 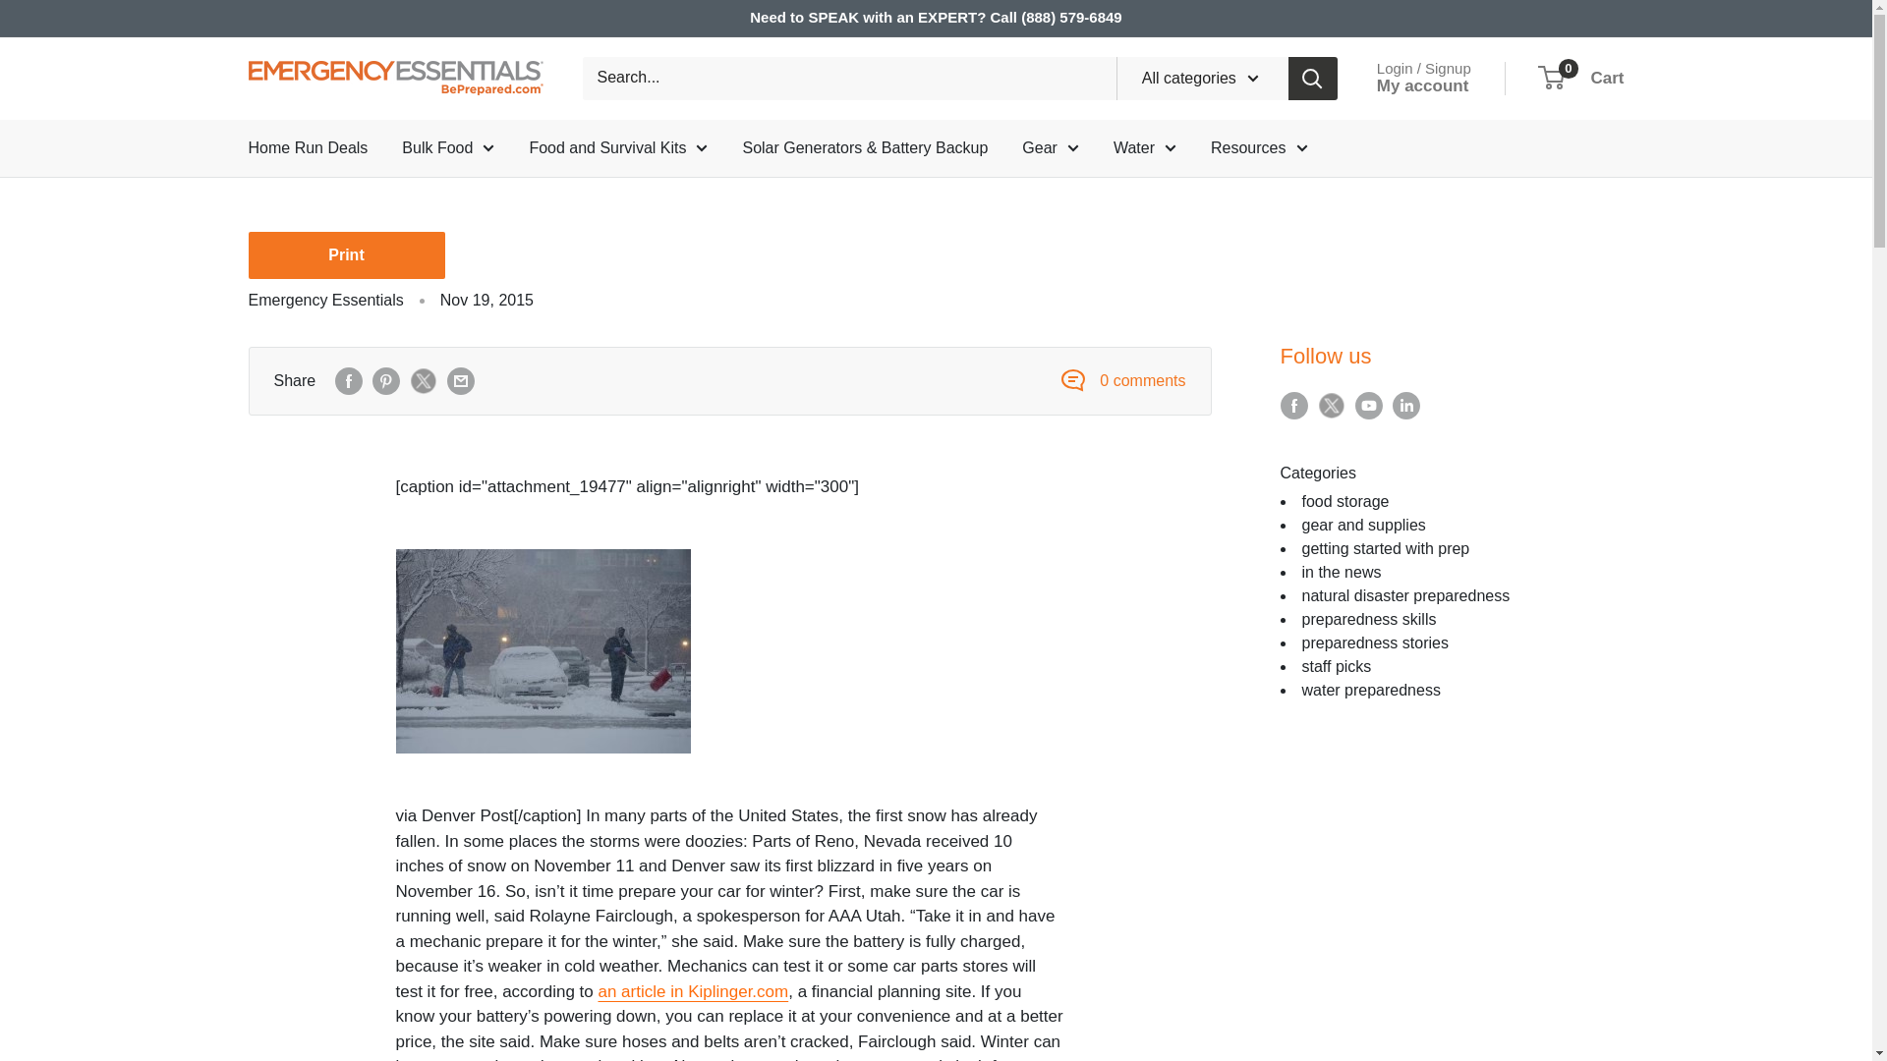 I want to click on Show articles tagged cat-getting started with prep, so click(x=1386, y=548).